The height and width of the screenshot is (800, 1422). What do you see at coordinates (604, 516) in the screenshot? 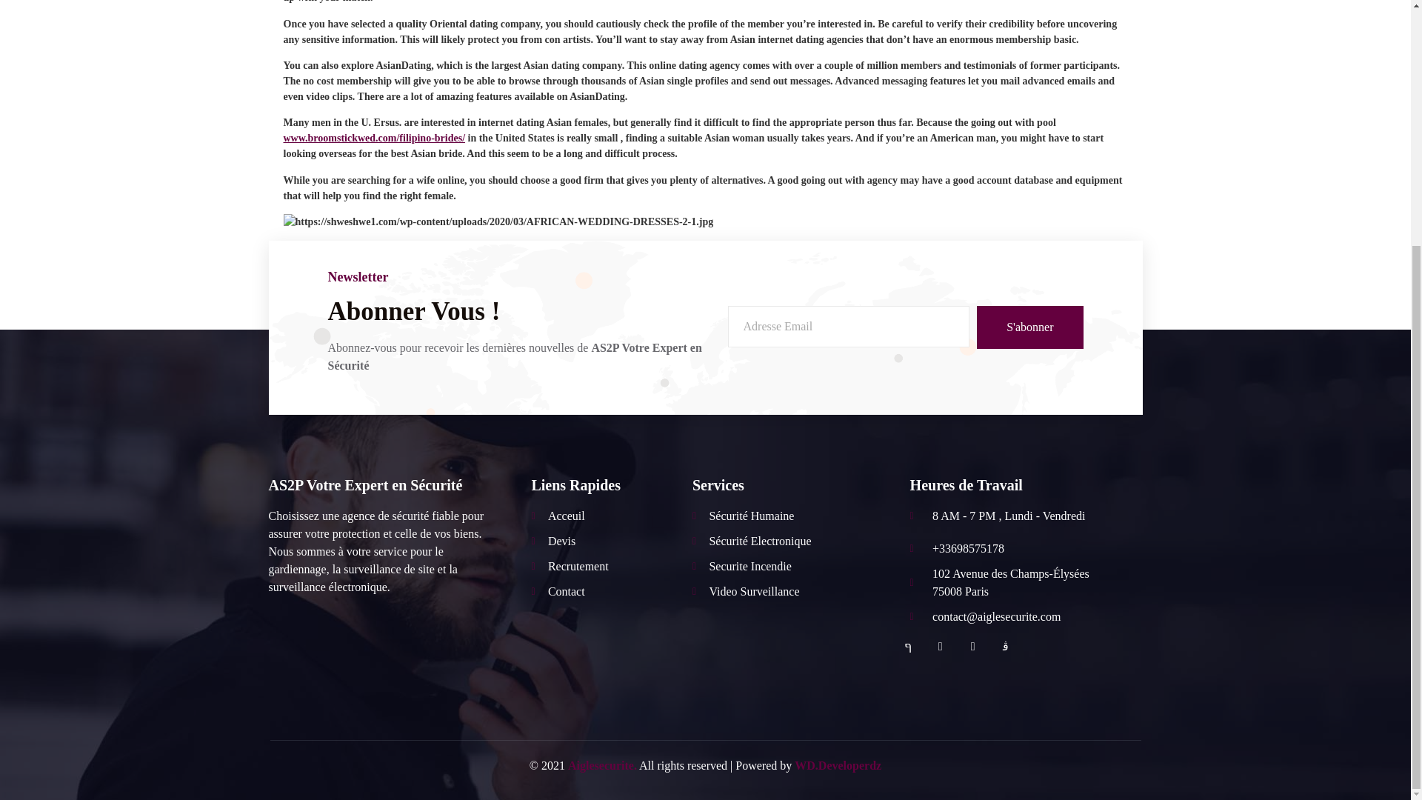
I see `Acceuil` at bounding box center [604, 516].